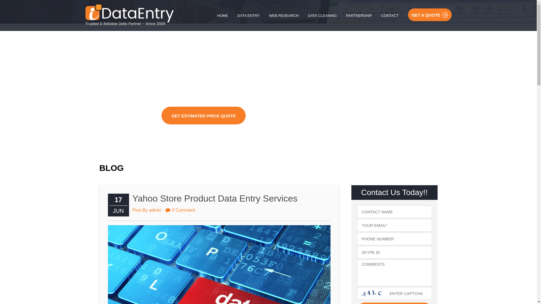  What do you see at coordinates (394, 303) in the screenshot?
I see `Contact us today` at bounding box center [394, 303].